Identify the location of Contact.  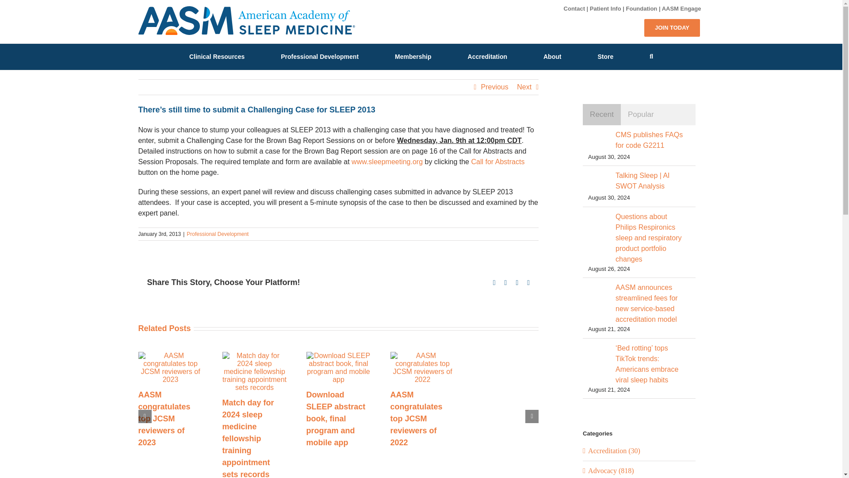
(574, 8).